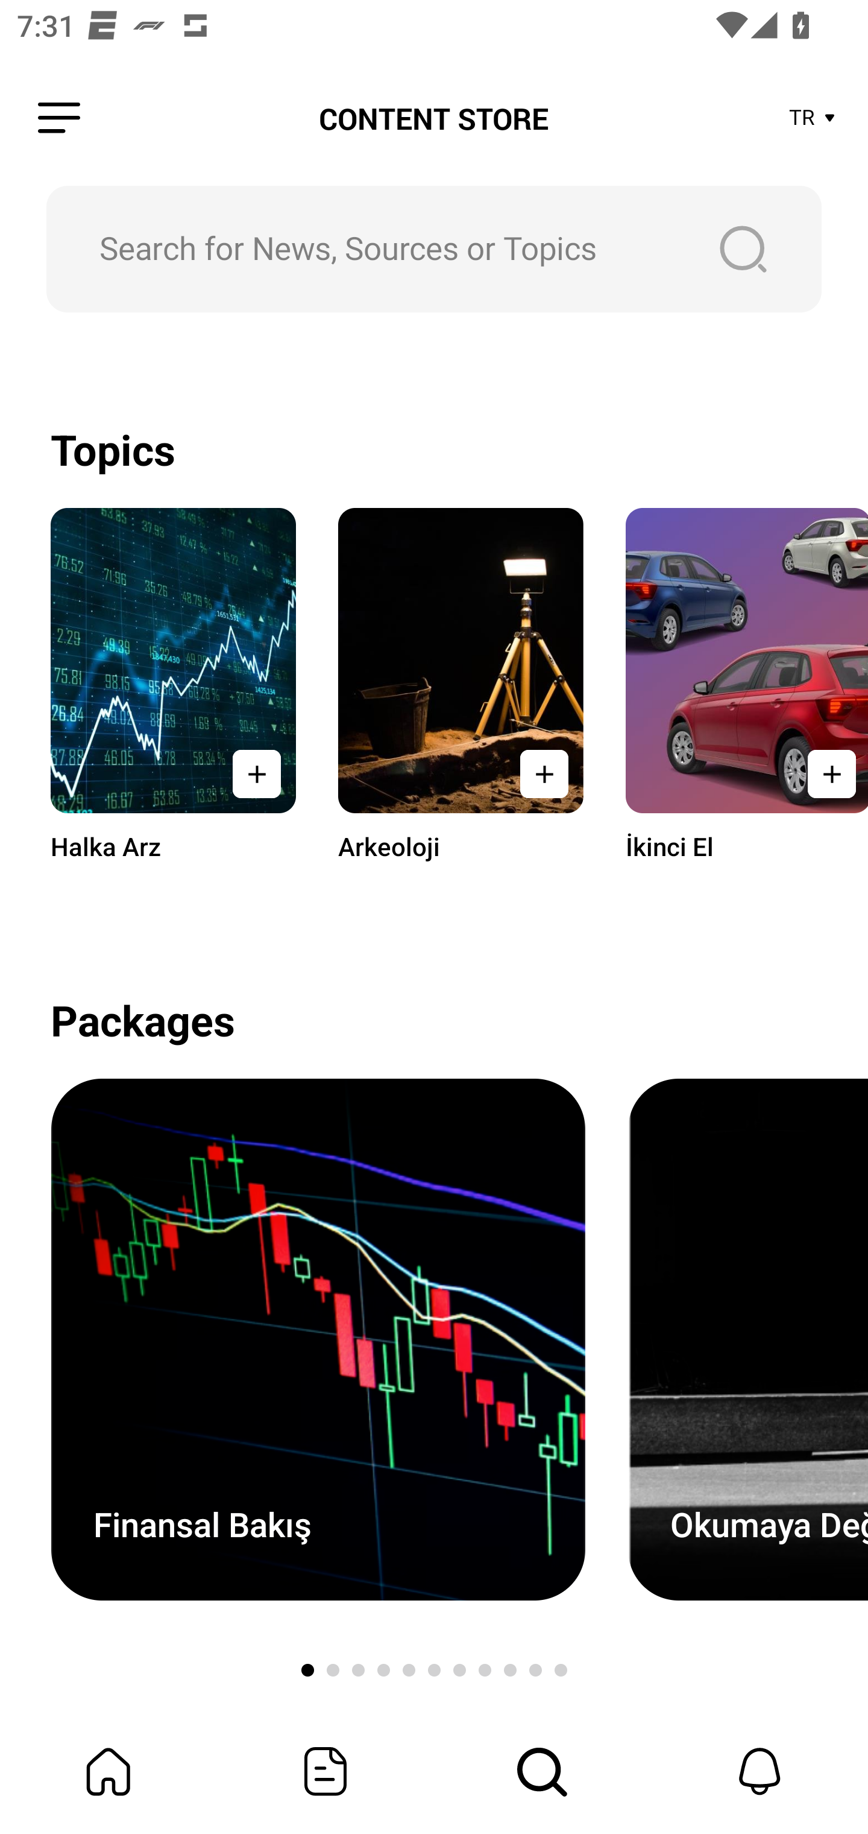 This screenshot has height=1834, width=868. I want to click on Featured, so click(325, 1771).